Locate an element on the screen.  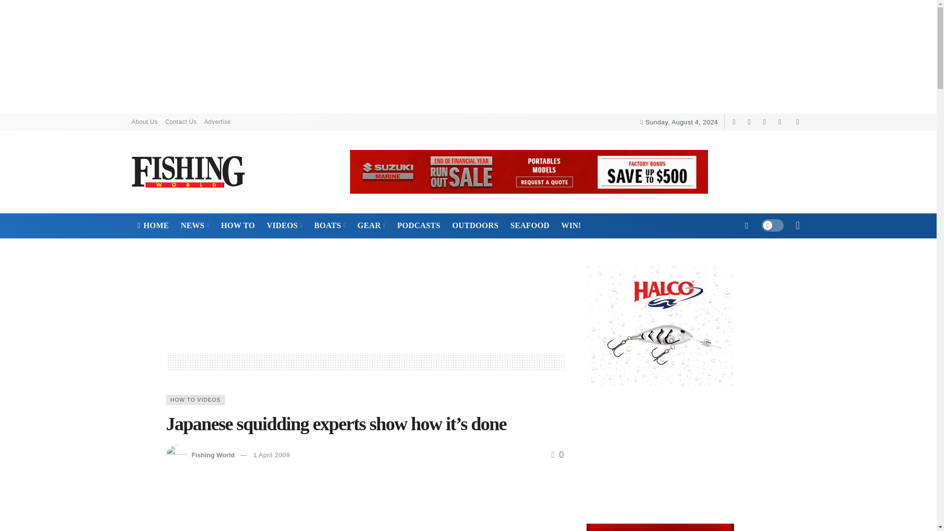
HOW TO is located at coordinates (237, 225).